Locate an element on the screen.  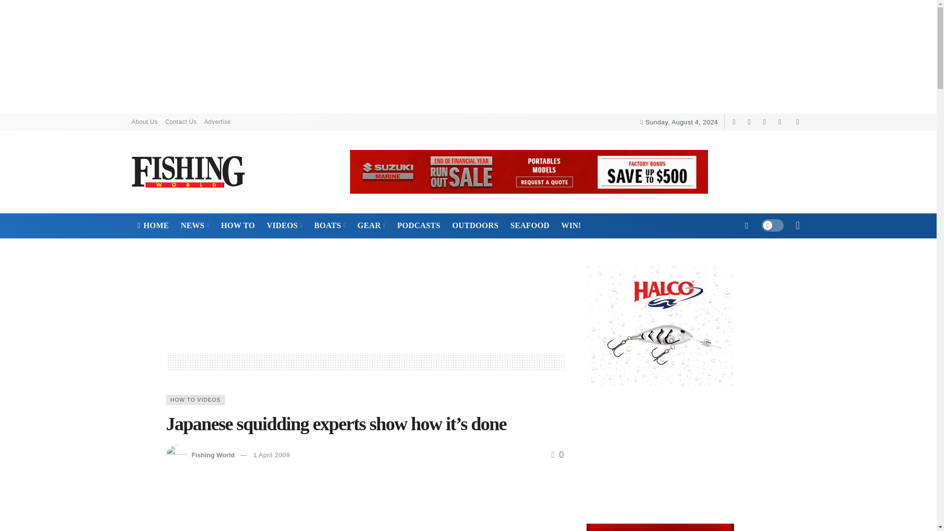
HOW TO is located at coordinates (237, 225).